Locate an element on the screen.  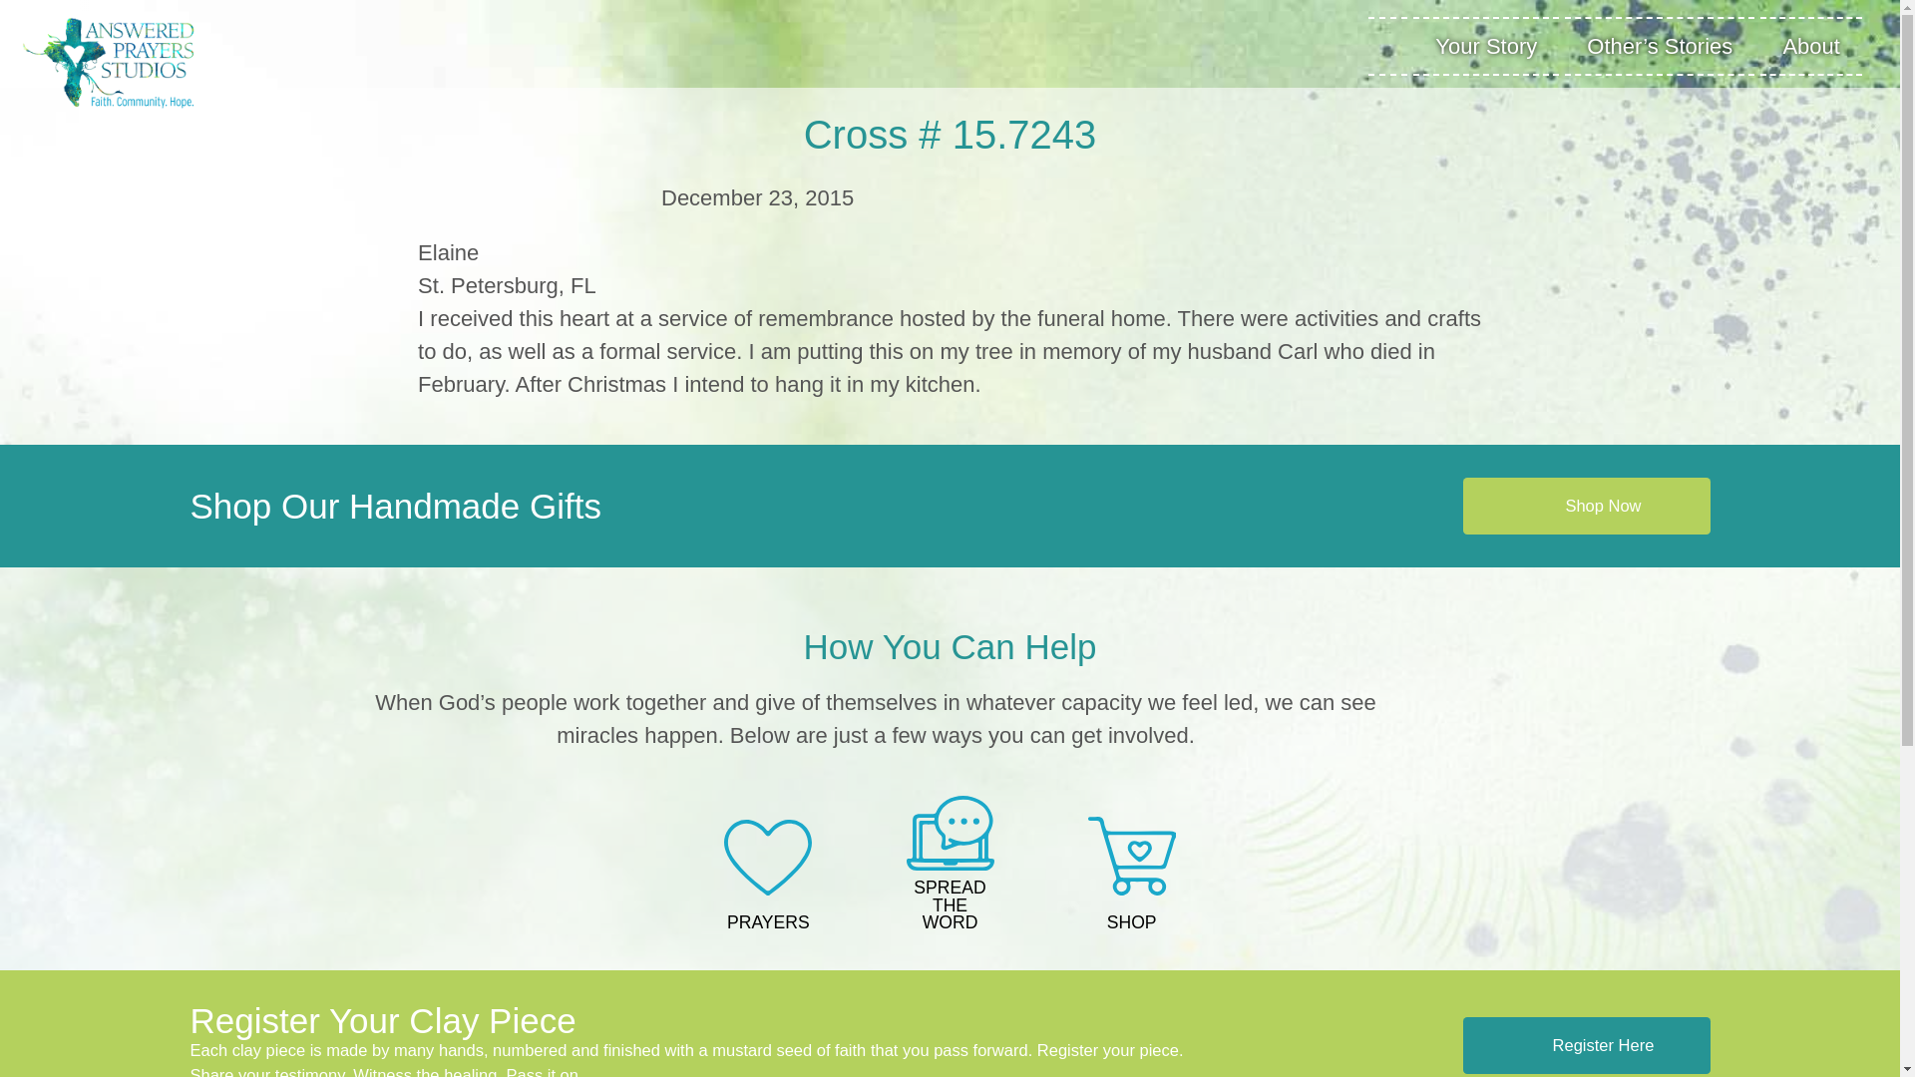
SPREAD THE WORD is located at coordinates (949, 866).